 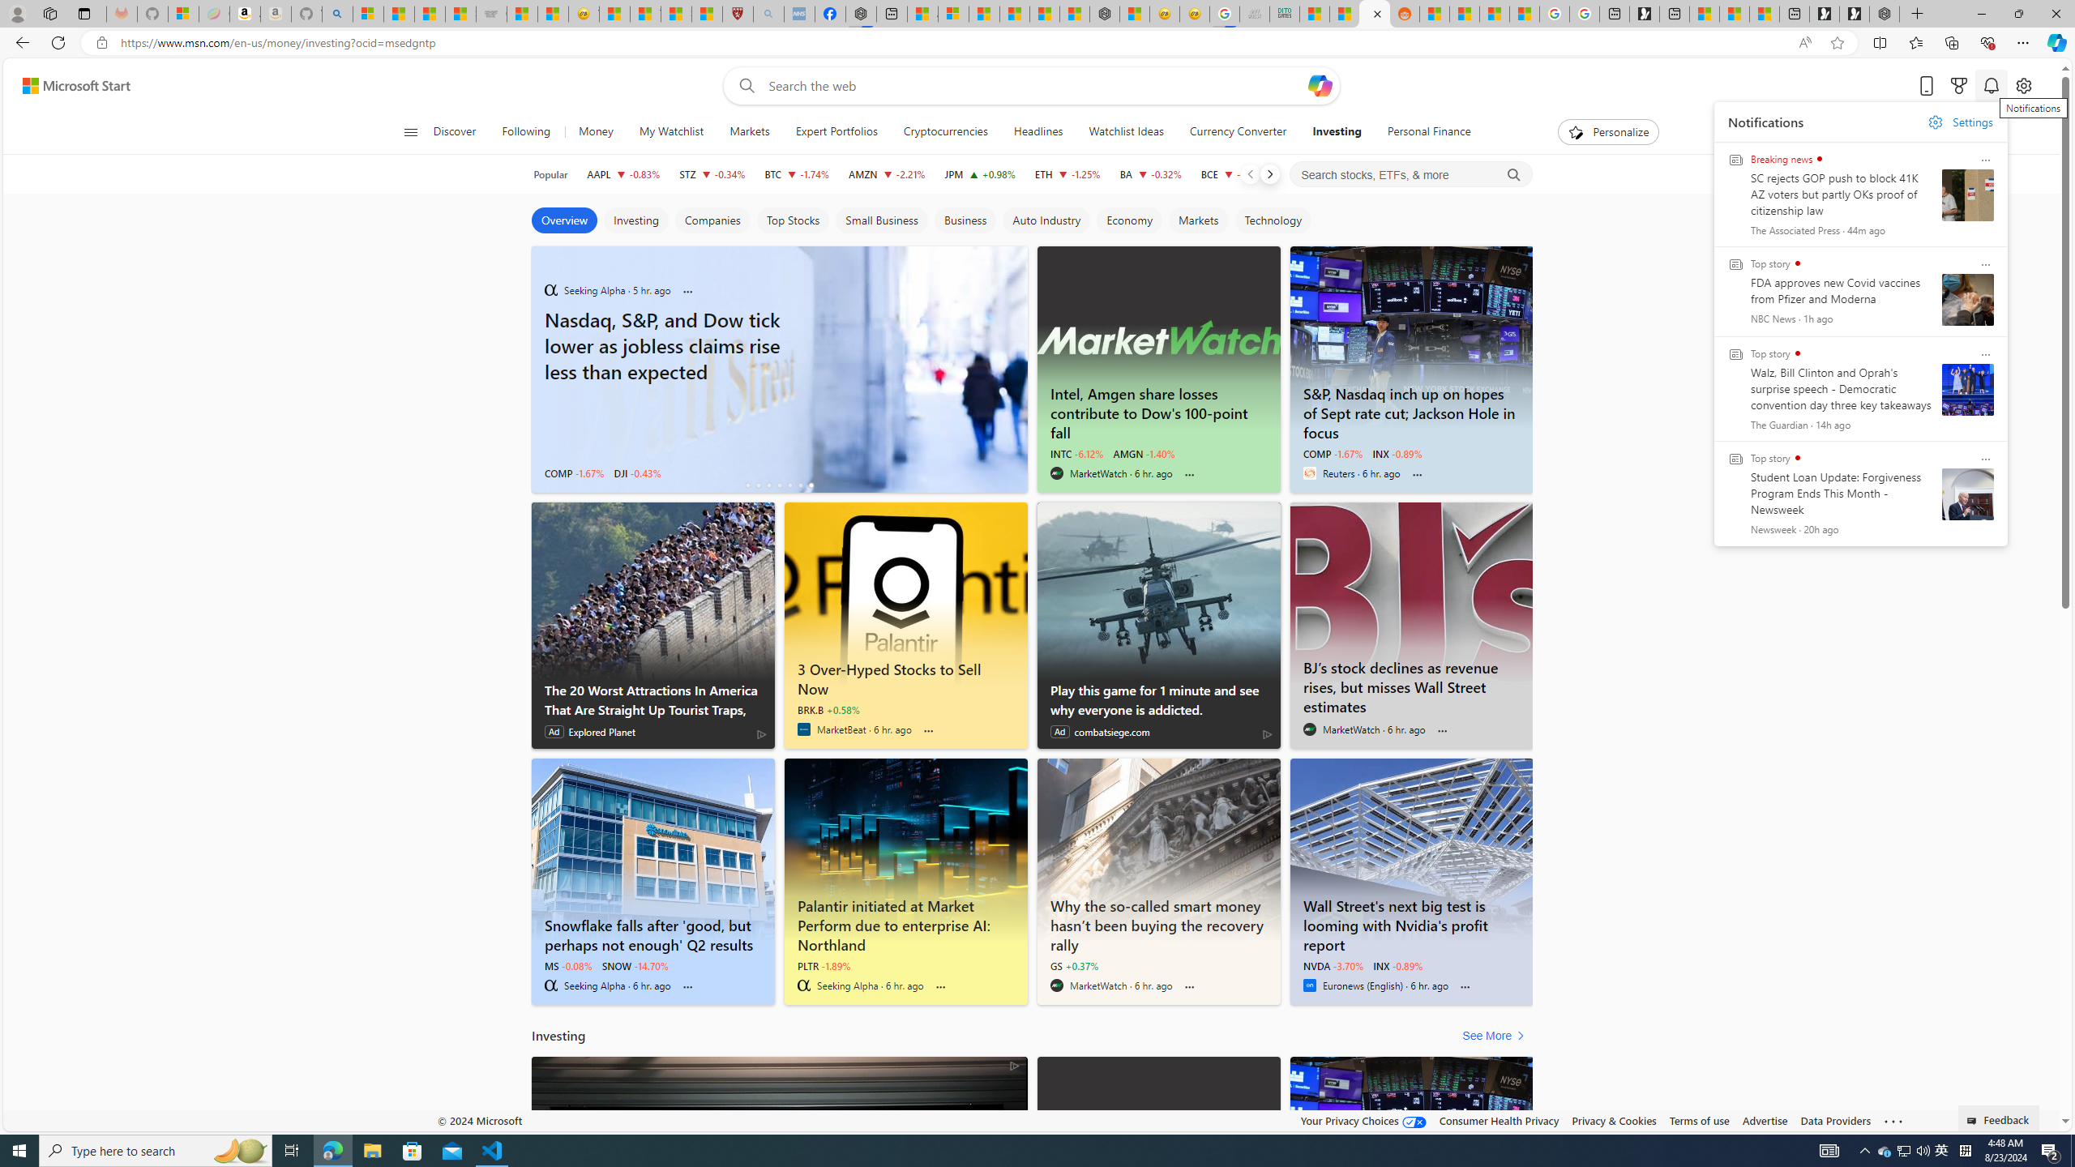 I want to click on MSNBC - MSN, so click(x=1314, y=14).